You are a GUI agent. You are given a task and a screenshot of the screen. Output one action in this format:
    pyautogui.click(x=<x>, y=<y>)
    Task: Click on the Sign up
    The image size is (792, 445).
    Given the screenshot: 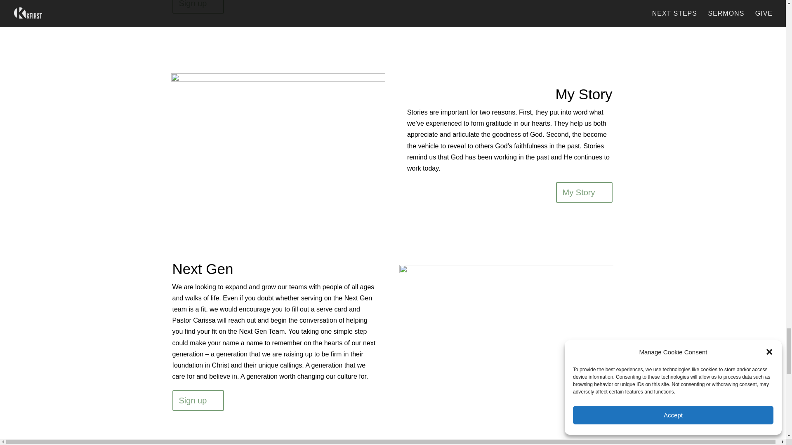 What is the action you would take?
    pyautogui.click(x=198, y=7)
    